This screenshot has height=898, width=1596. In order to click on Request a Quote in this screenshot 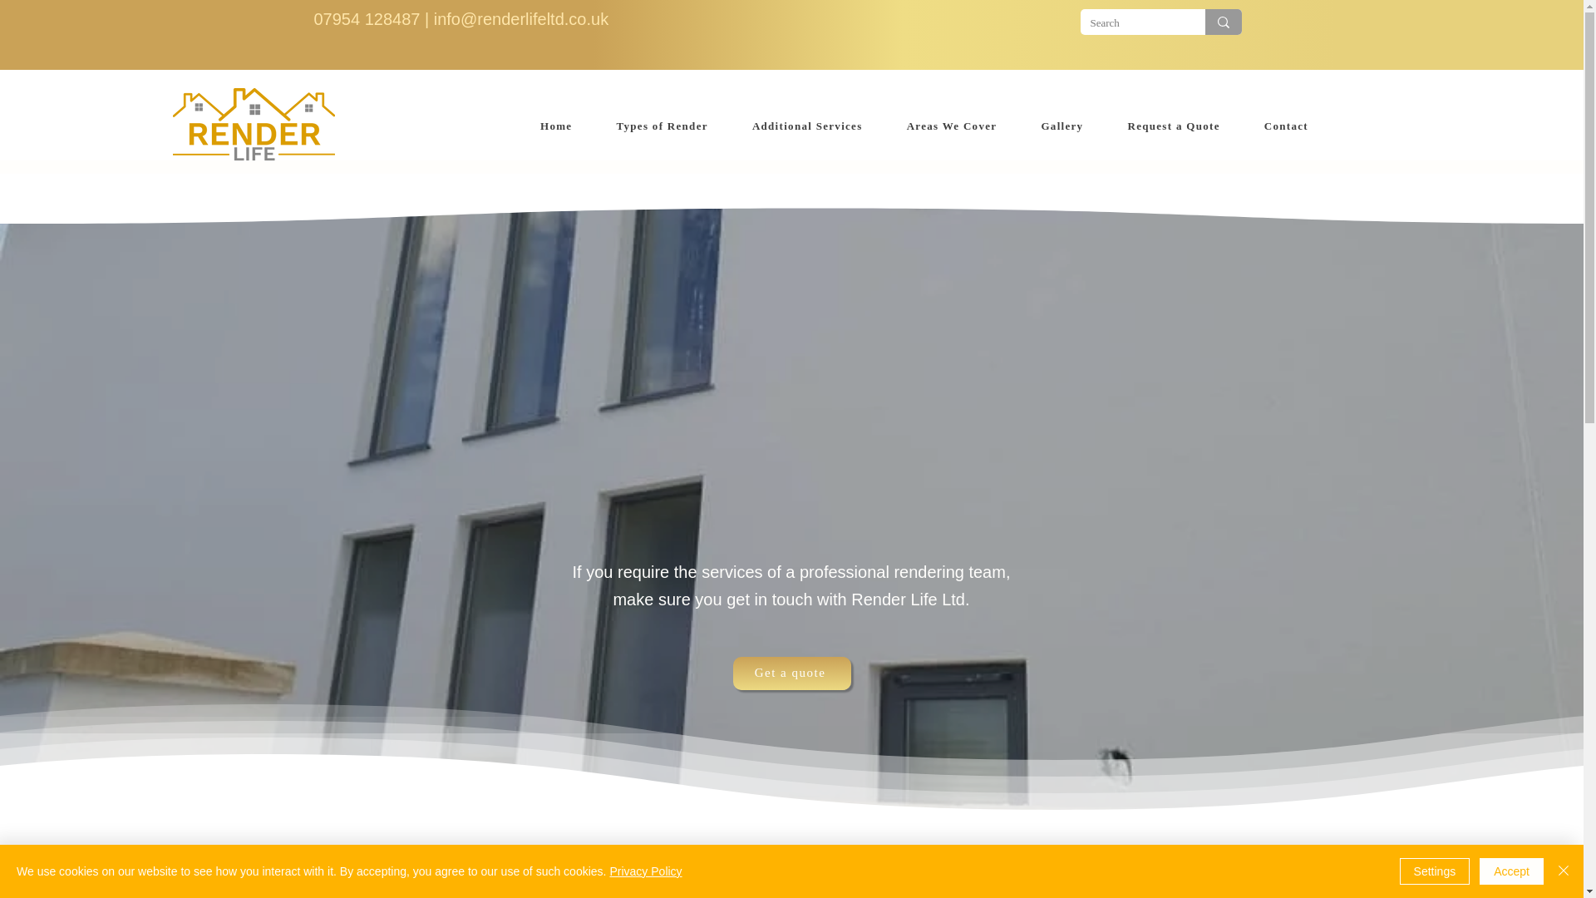, I will do `click(1174, 126)`.